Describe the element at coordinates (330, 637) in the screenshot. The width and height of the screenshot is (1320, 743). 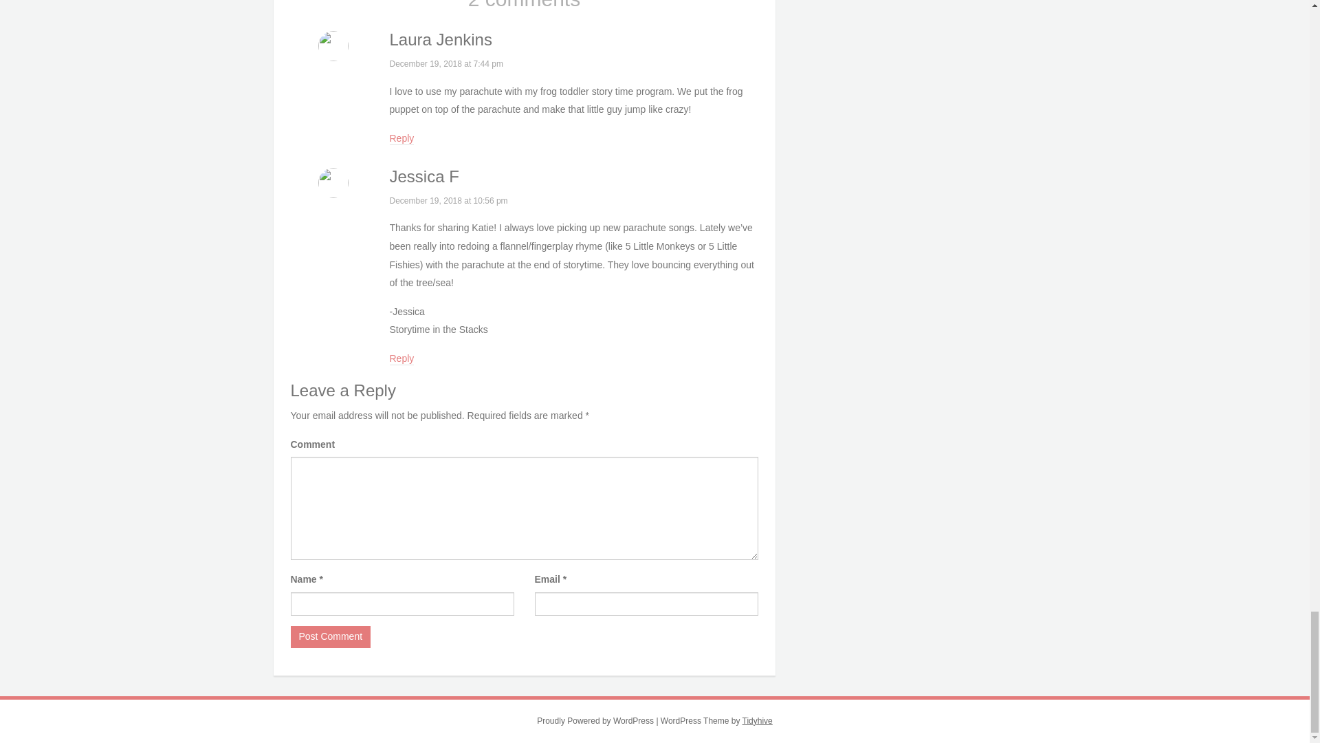
I see `Post Comment` at that location.